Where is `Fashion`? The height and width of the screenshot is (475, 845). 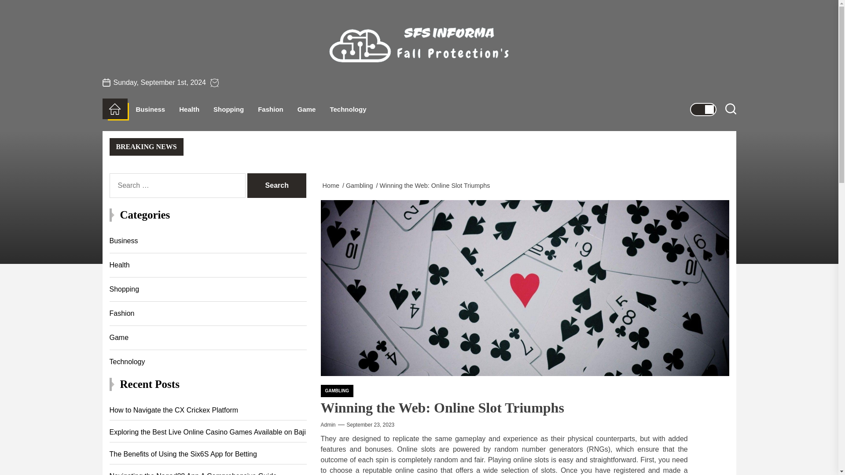 Fashion is located at coordinates (270, 109).